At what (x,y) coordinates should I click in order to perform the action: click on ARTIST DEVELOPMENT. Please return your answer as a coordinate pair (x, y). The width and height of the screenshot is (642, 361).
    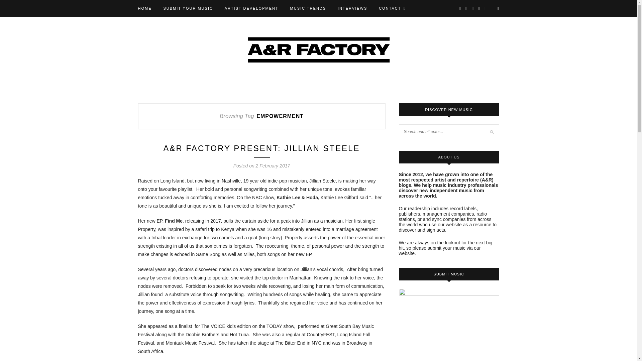
    Looking at the image, I should click on (251, 8).